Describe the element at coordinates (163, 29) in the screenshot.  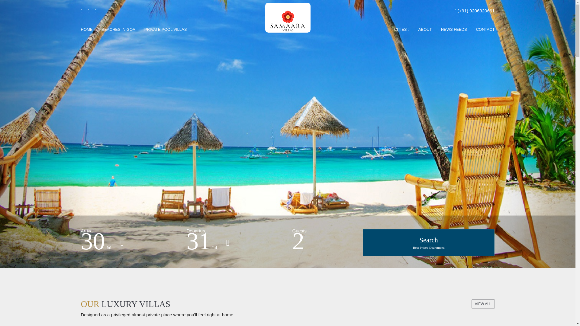
I see `CITIES` at that location.